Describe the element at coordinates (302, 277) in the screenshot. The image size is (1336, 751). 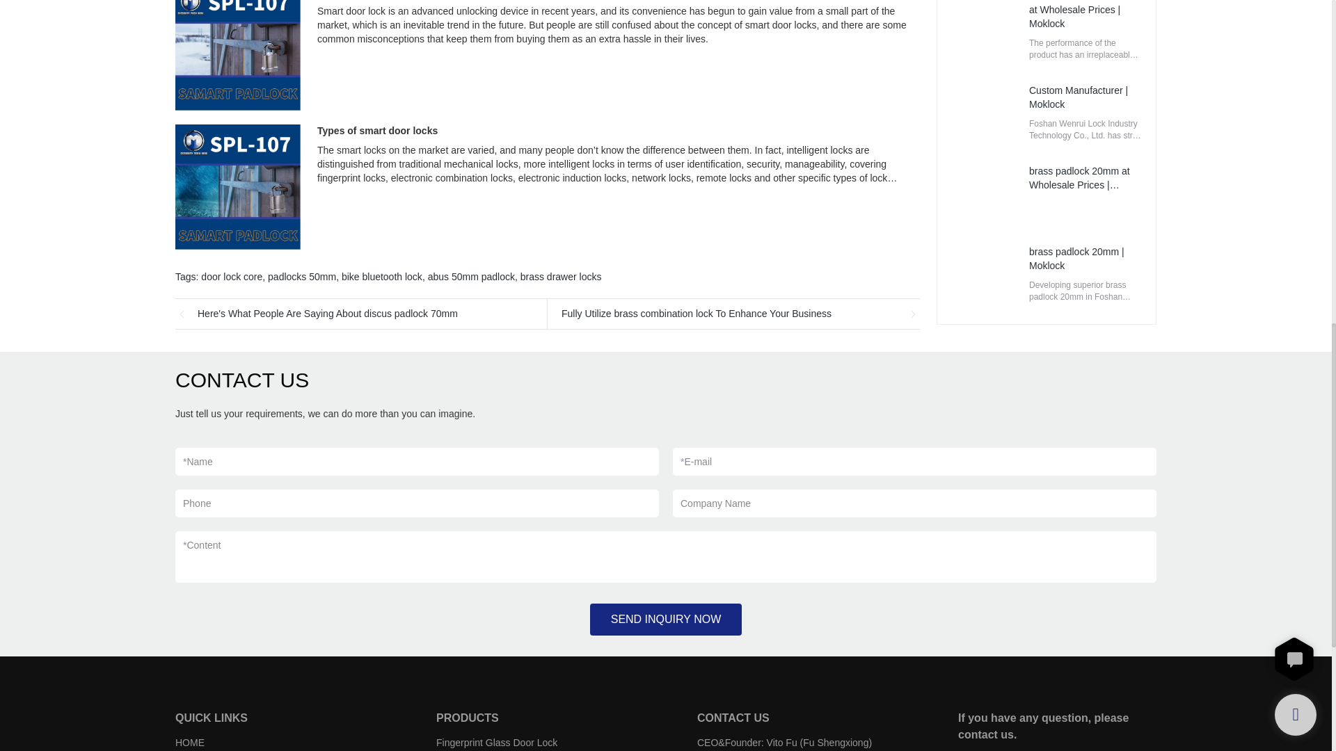
I see `padlocks 50mm` at that location.